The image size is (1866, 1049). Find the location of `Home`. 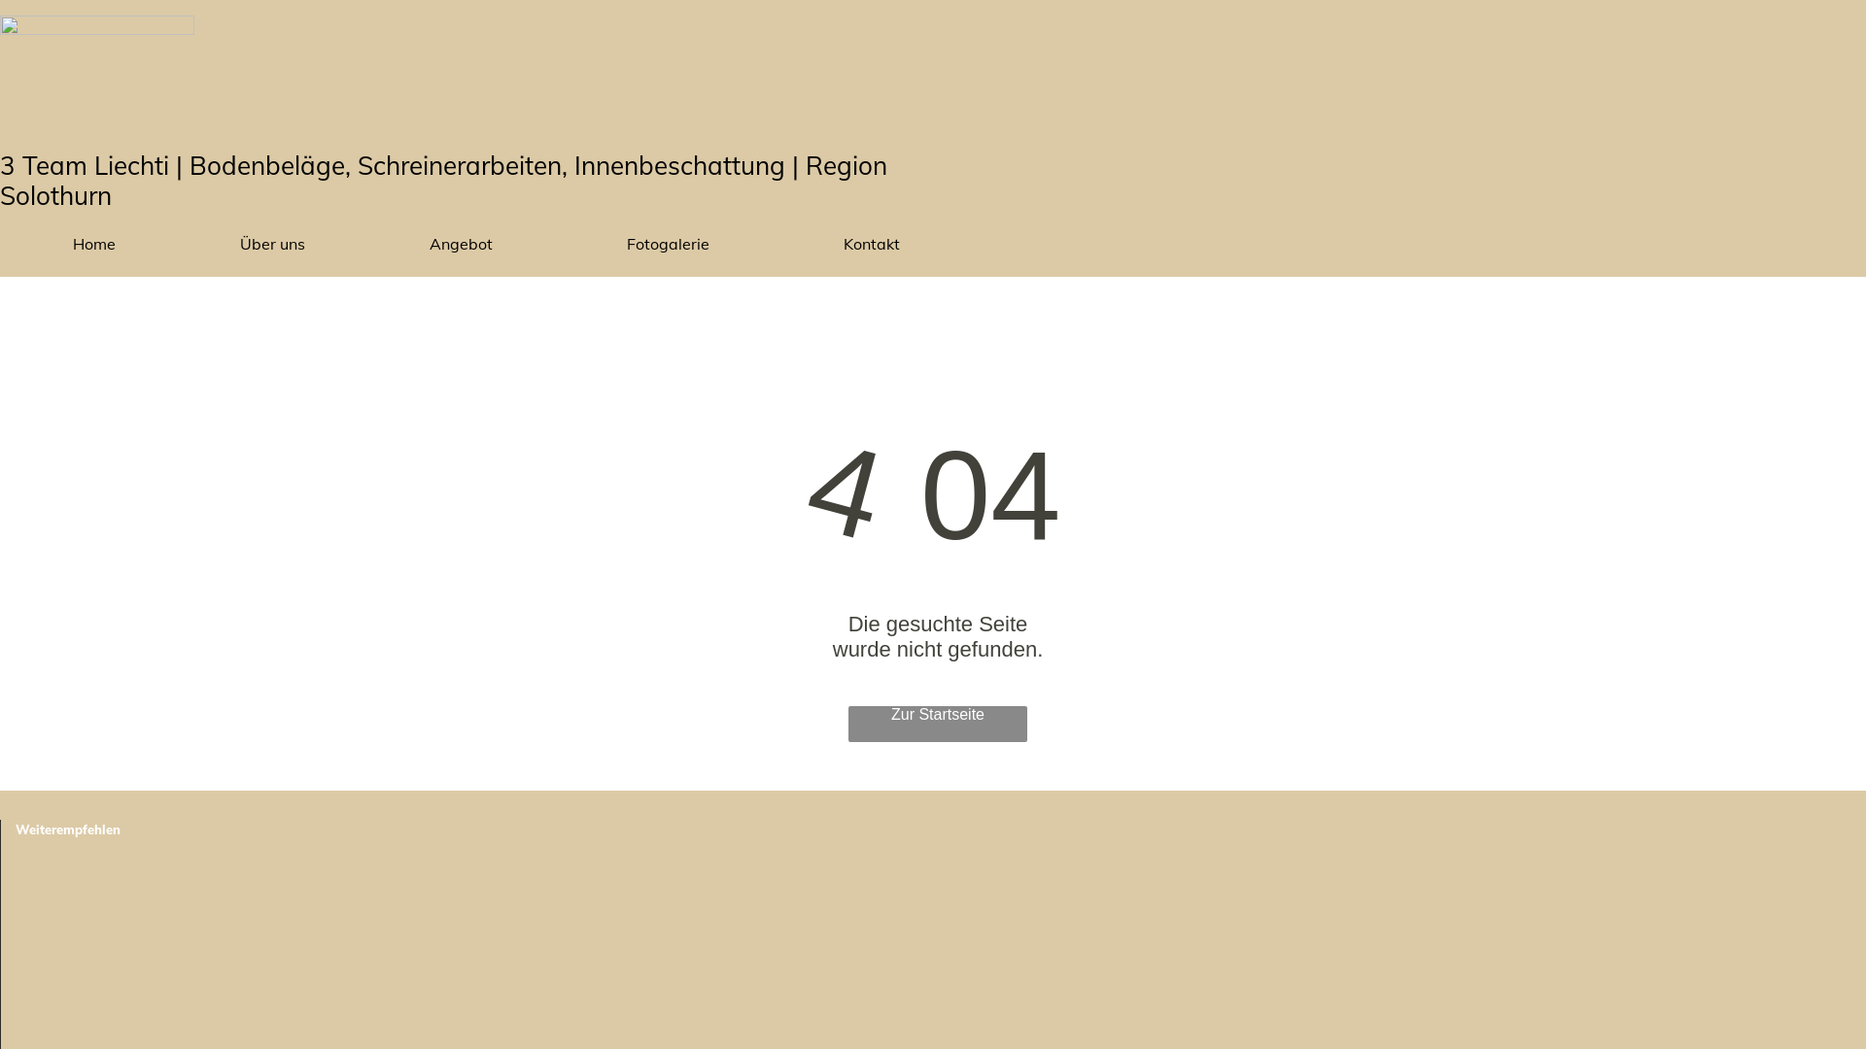

Home is located at coordinates (93, 244).